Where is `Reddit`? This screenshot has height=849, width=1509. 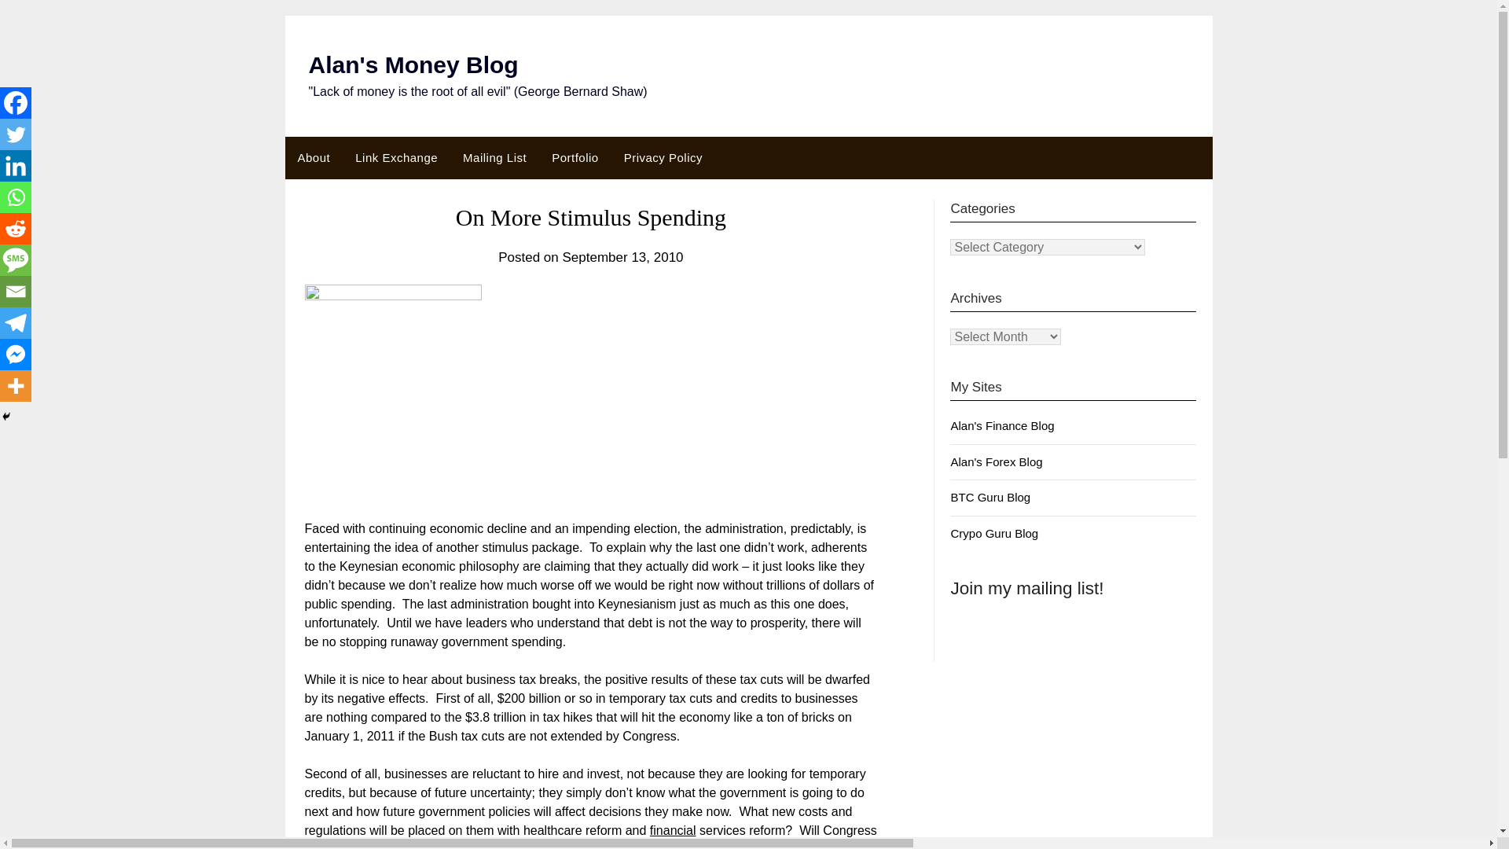
Reddit is located at coordinates (16, 229).